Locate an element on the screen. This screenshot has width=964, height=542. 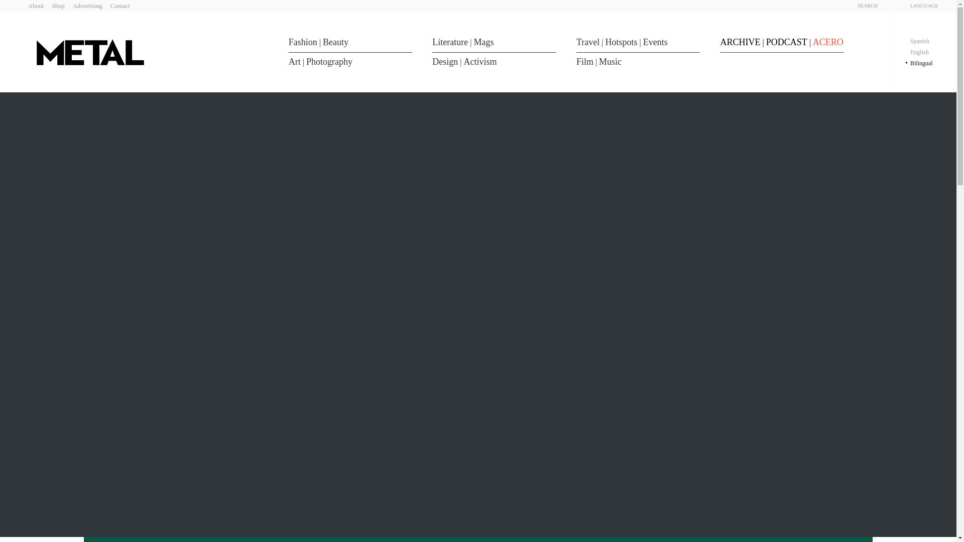
Hotspots is located at coordinates (621, 43).